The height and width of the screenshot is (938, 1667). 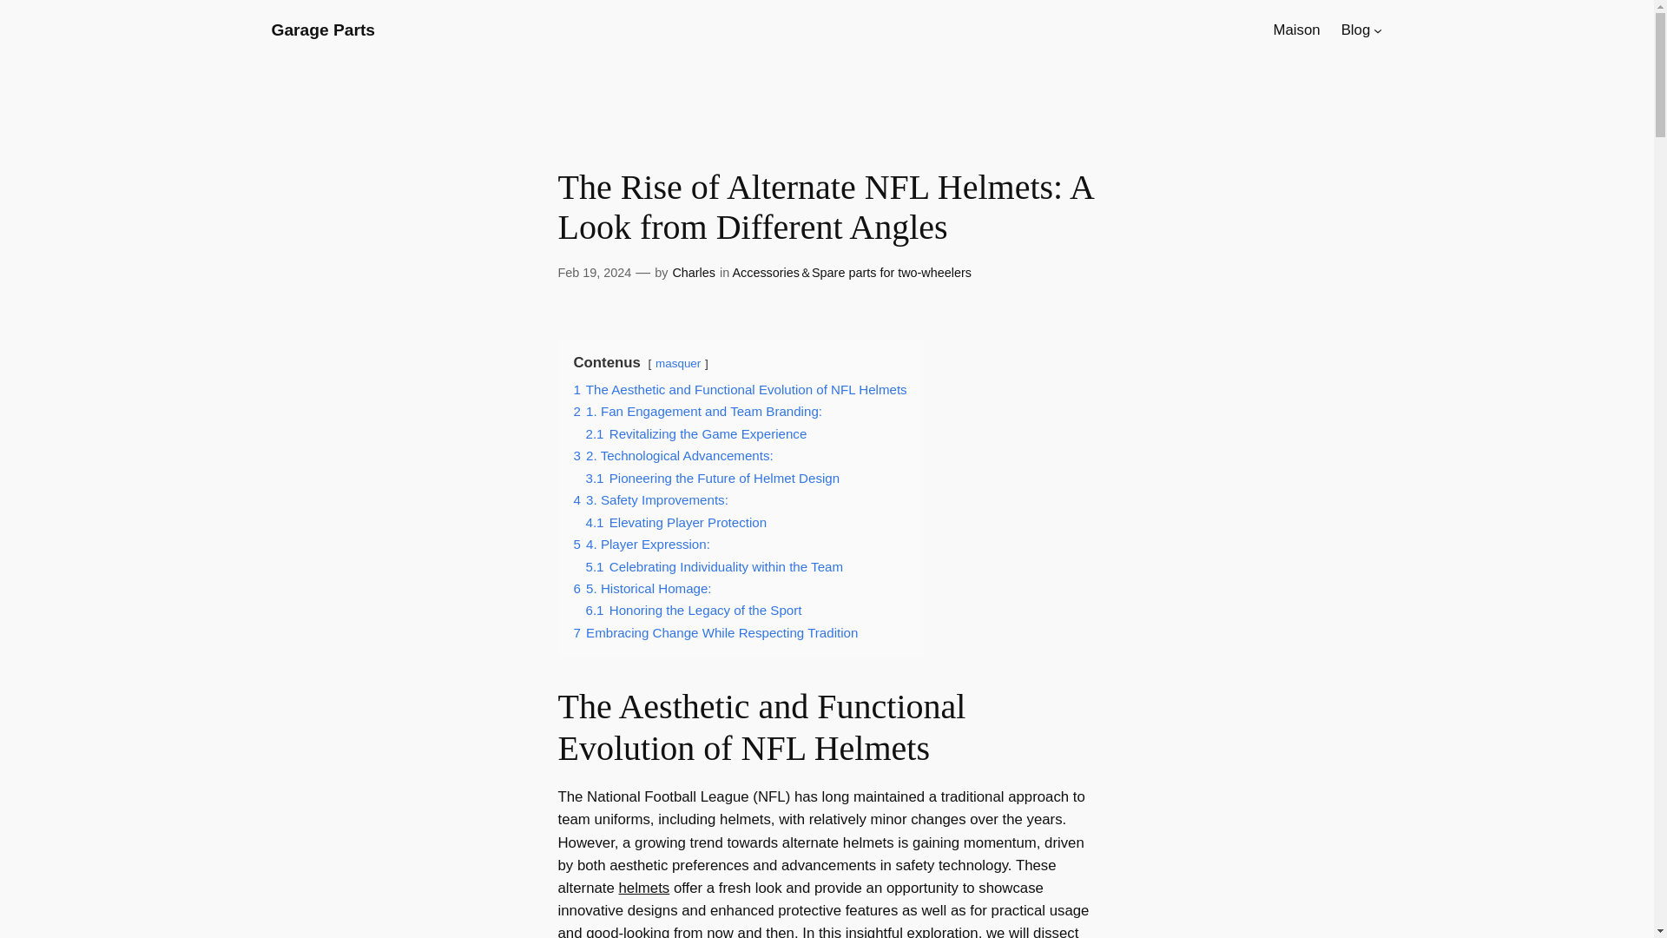 What do you see at coordinates (642, 587) in the screenshot?
I see `6 5. Historical Homage:` at bounding box center [642, 587].